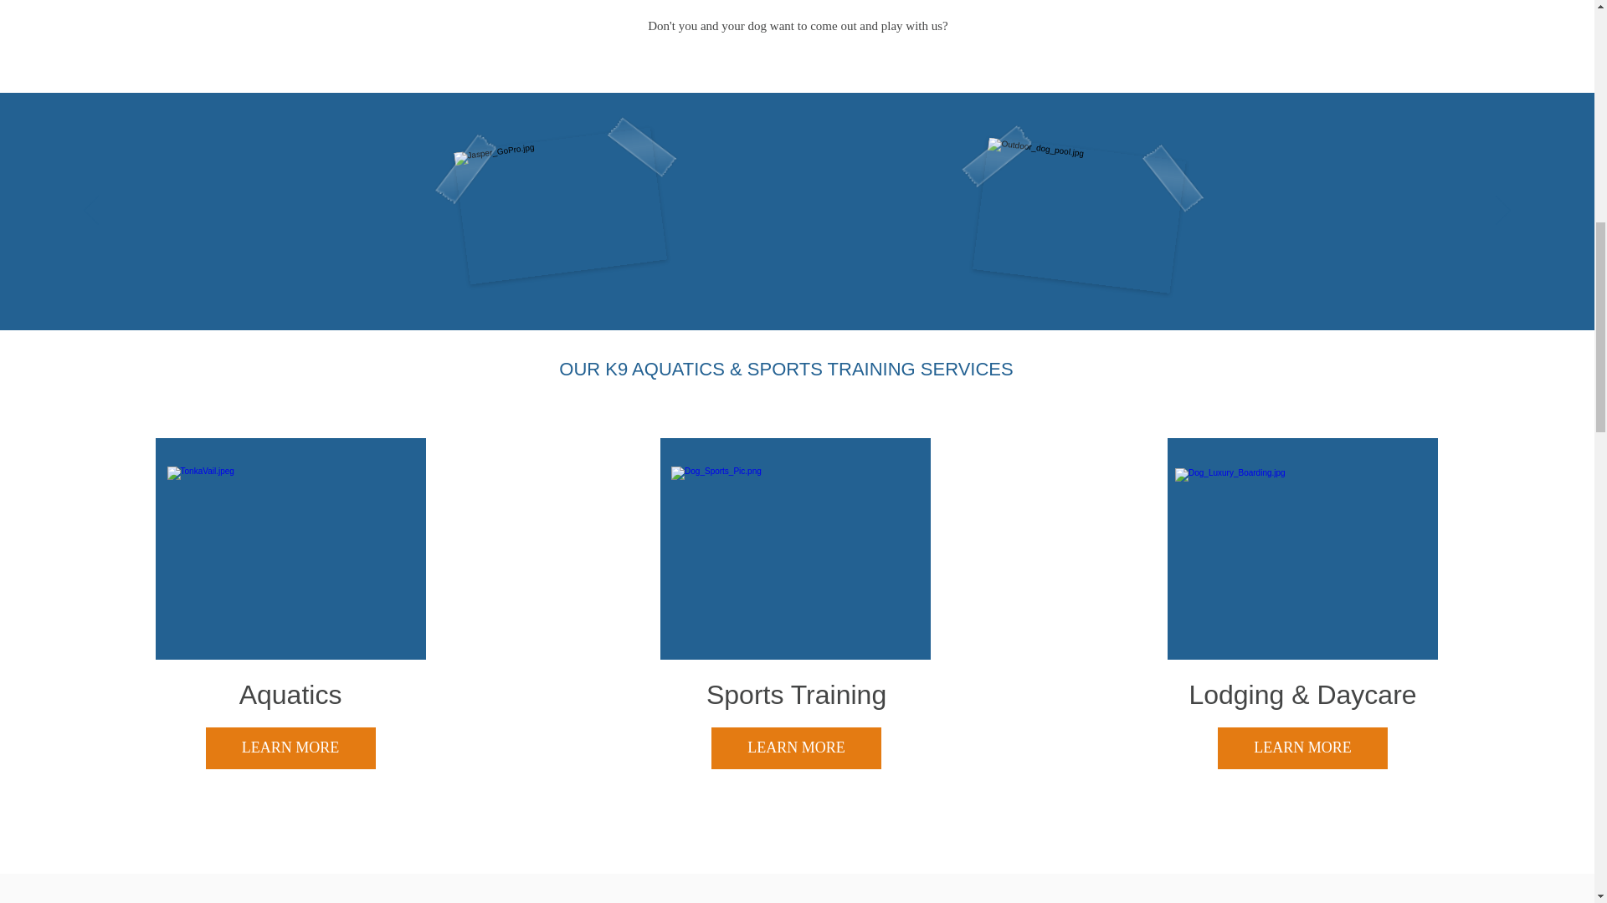 The width and height of the screenshot is (1607, 903). What do you see at coordinates (290, 694) in the screenshot?
I see `Aquatics` at bounding box center [290, 694].